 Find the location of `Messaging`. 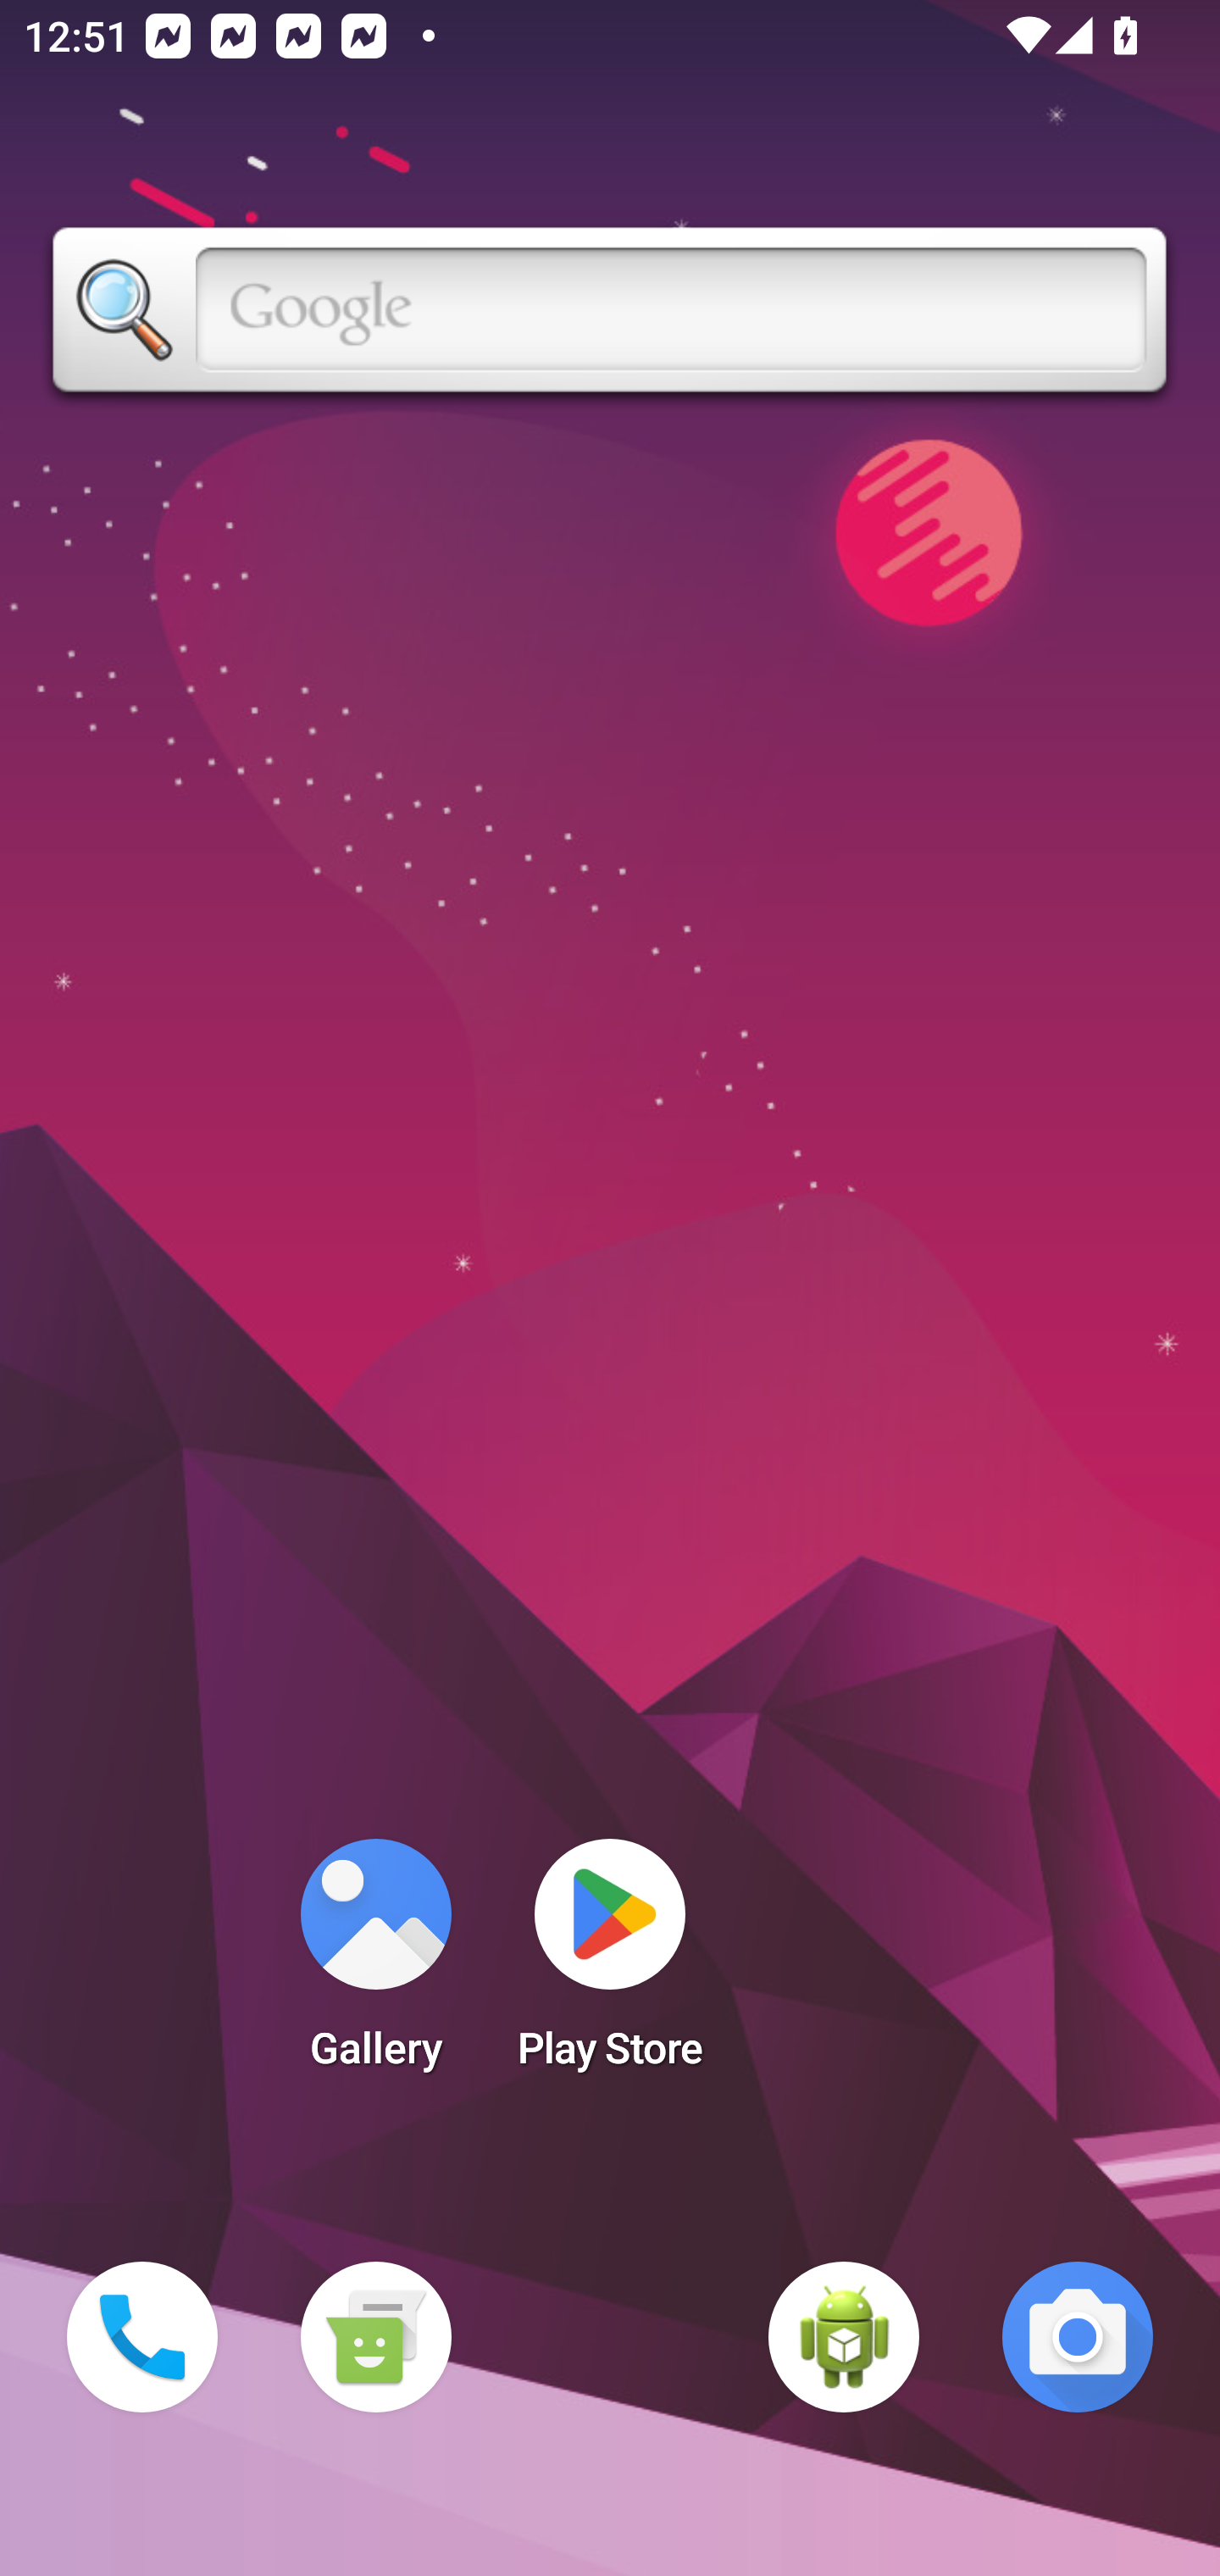

Messaging is located at coordinates (375, 2337).